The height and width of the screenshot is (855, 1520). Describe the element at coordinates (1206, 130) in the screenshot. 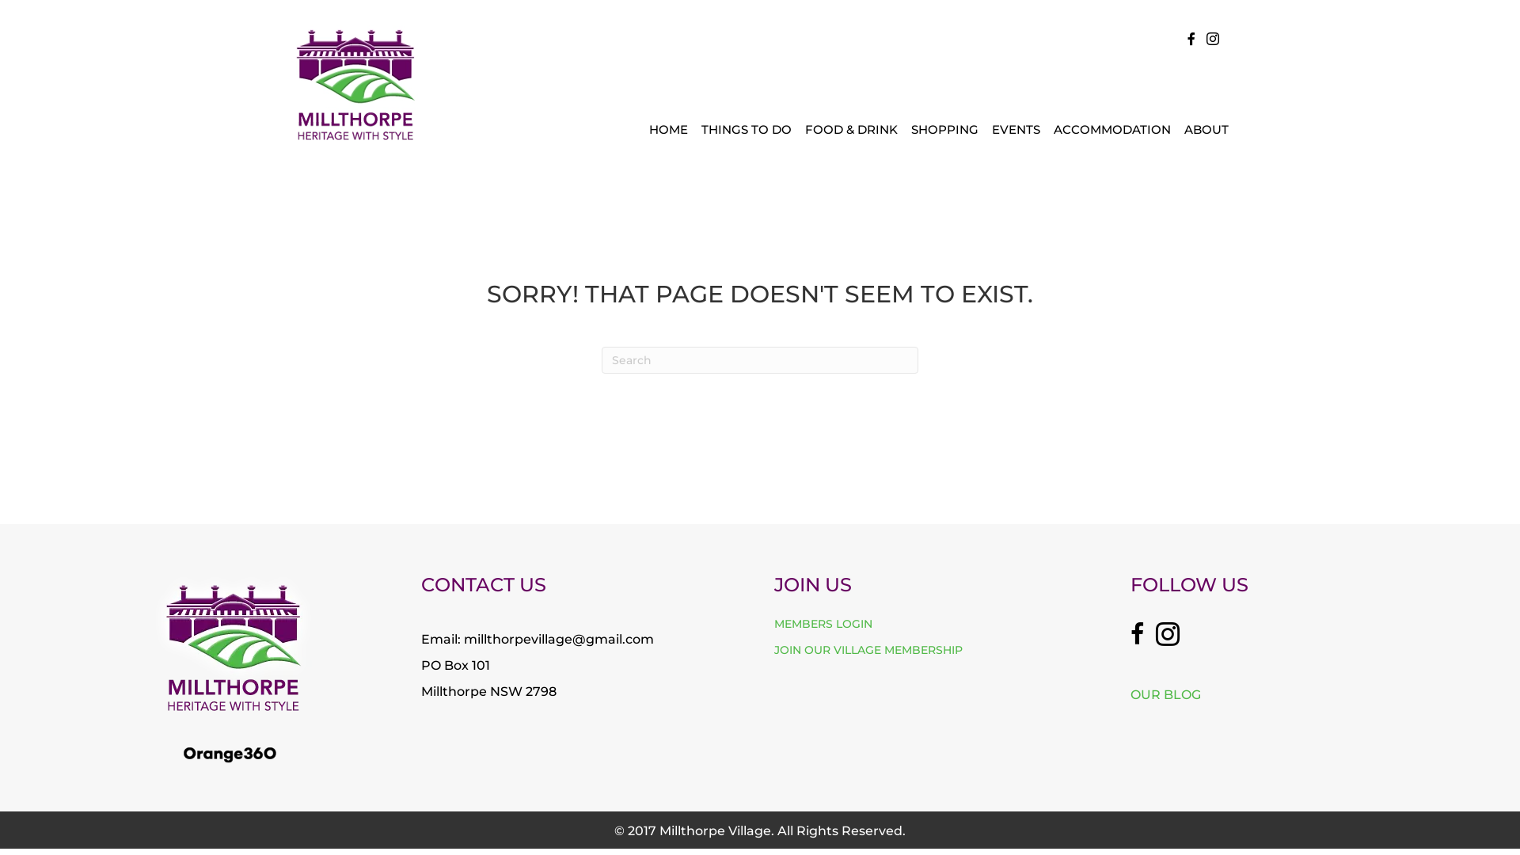

I see `ABOUT` at that location.